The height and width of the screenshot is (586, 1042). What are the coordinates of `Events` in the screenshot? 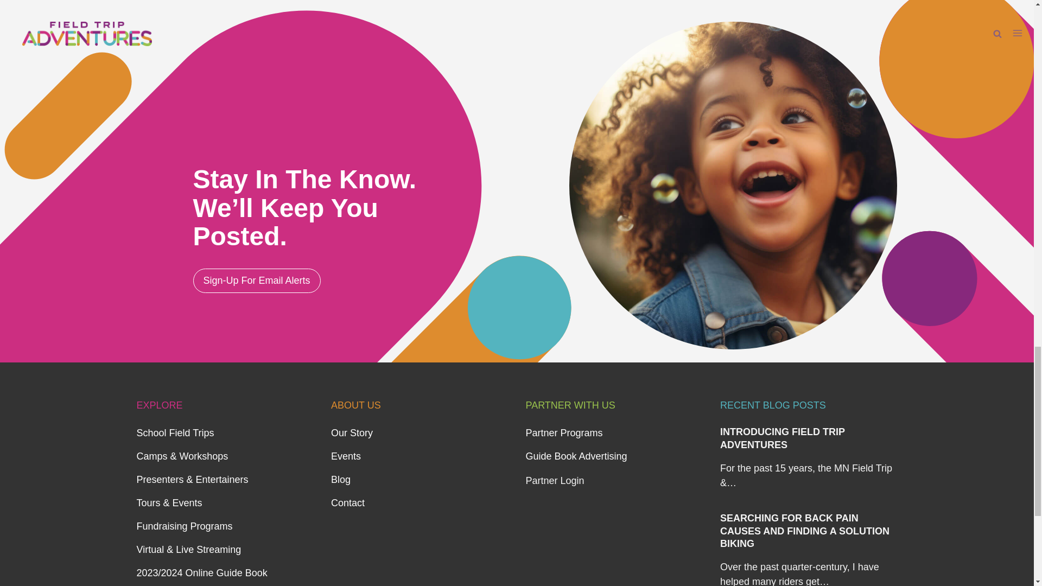 It's located at (346, 456).